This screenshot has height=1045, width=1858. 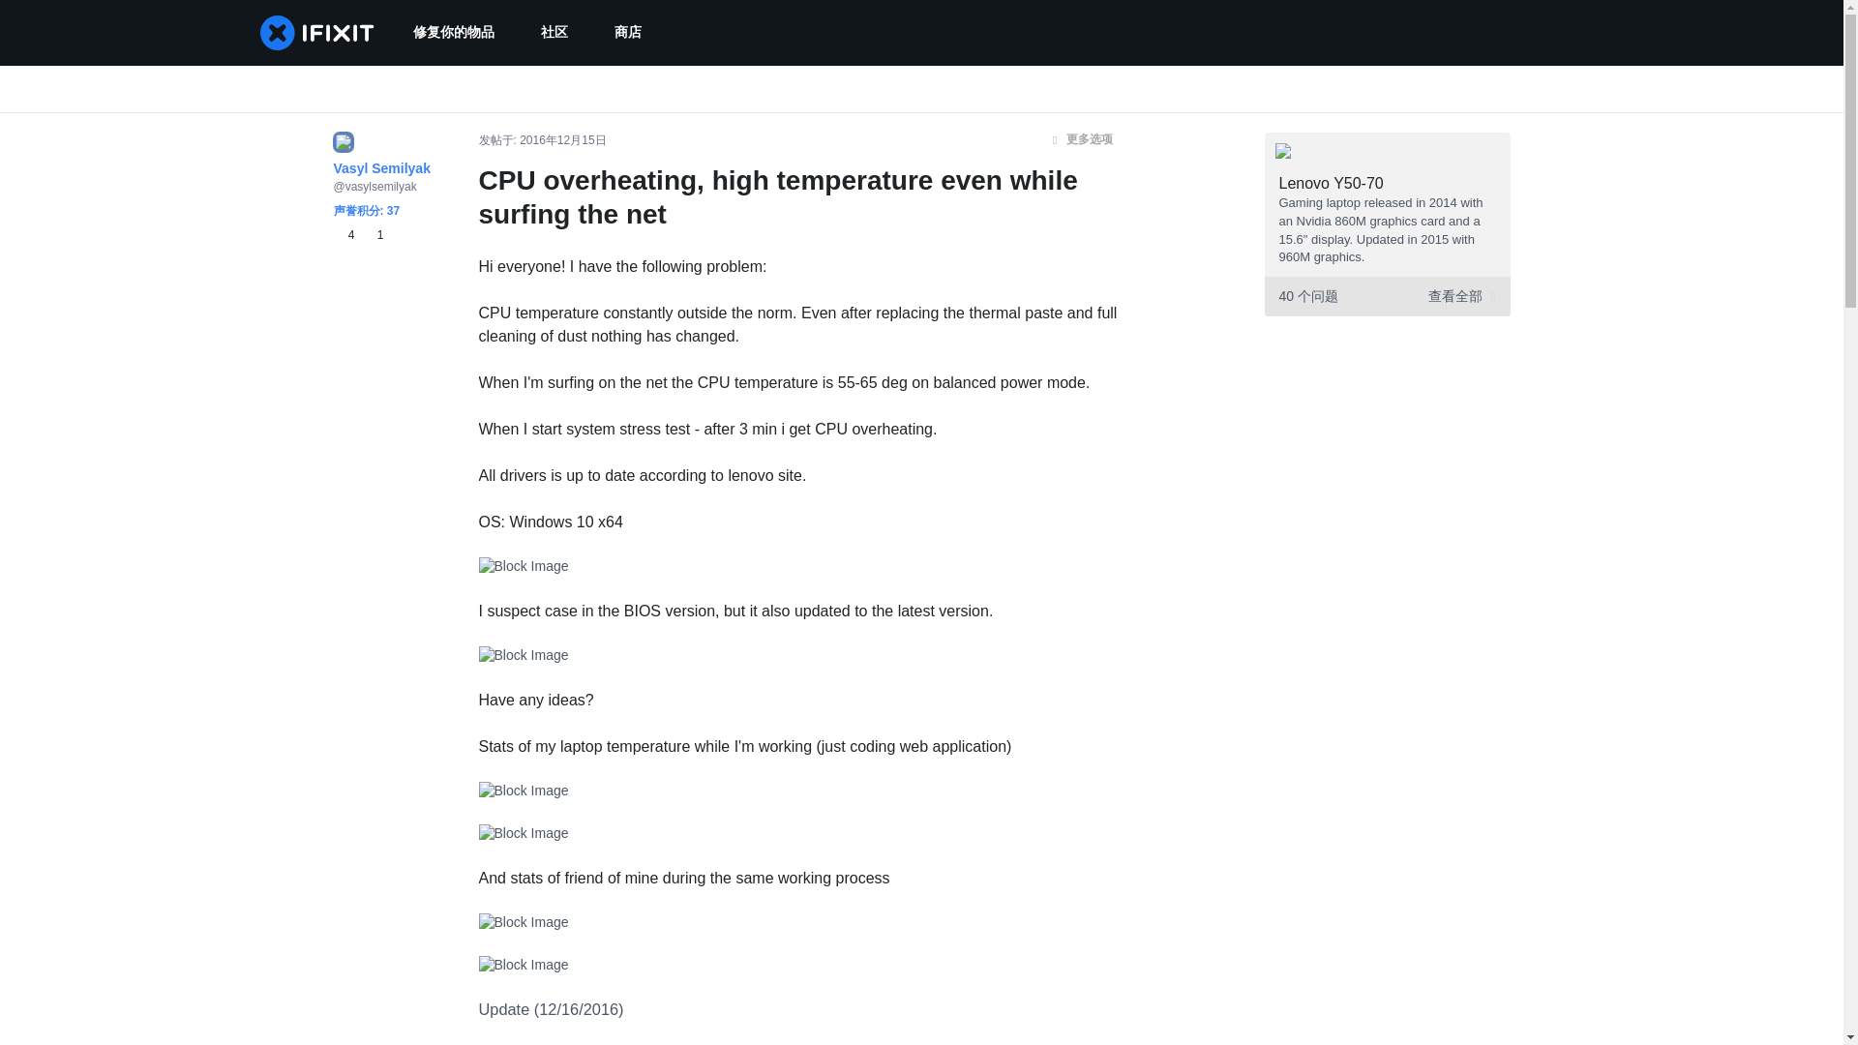 I want to click on Lenovo Y50-70, so click(x=1332, y=183).